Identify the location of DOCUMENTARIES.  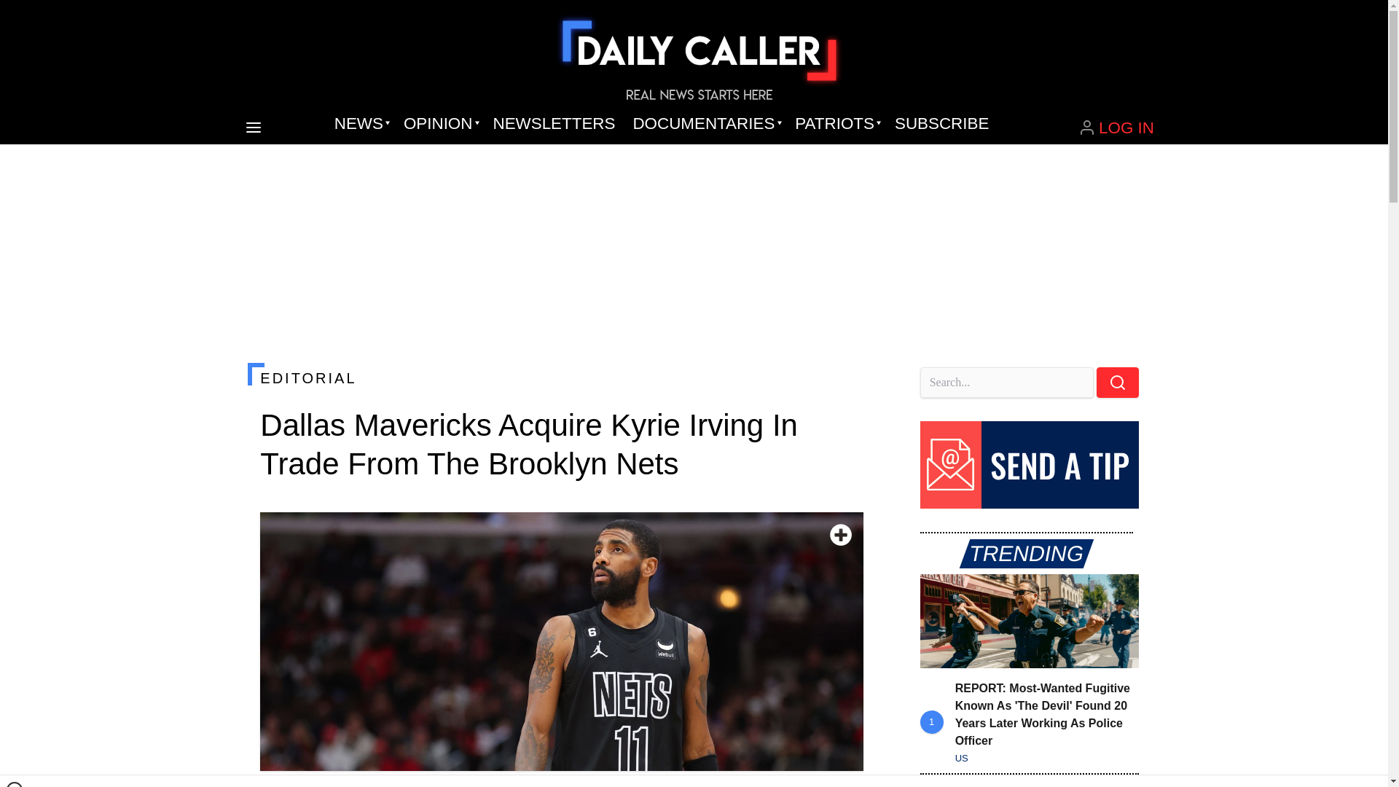
(705, 124).